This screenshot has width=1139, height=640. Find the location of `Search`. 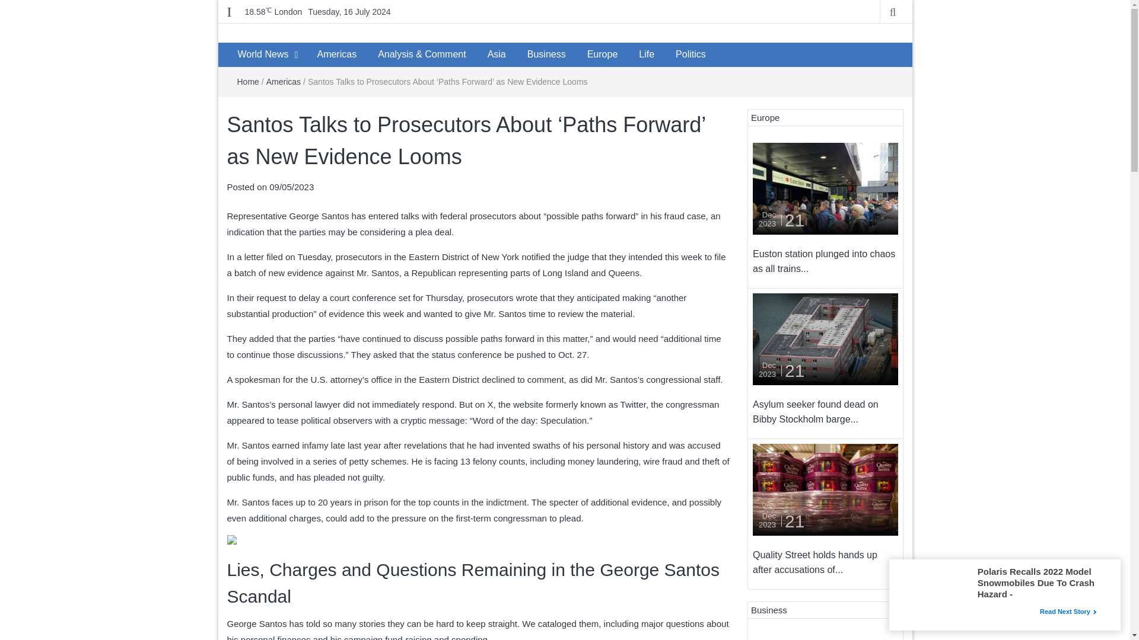

Search is located at coordinates (12, 5).